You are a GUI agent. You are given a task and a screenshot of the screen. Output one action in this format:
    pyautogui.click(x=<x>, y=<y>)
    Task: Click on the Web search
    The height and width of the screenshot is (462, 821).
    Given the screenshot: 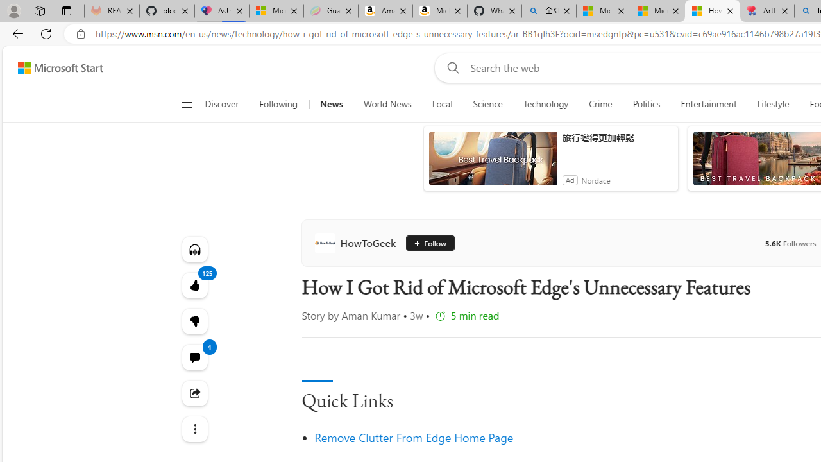 What is the action you would take?
    pyautogui.click(x=450, y=67)
    